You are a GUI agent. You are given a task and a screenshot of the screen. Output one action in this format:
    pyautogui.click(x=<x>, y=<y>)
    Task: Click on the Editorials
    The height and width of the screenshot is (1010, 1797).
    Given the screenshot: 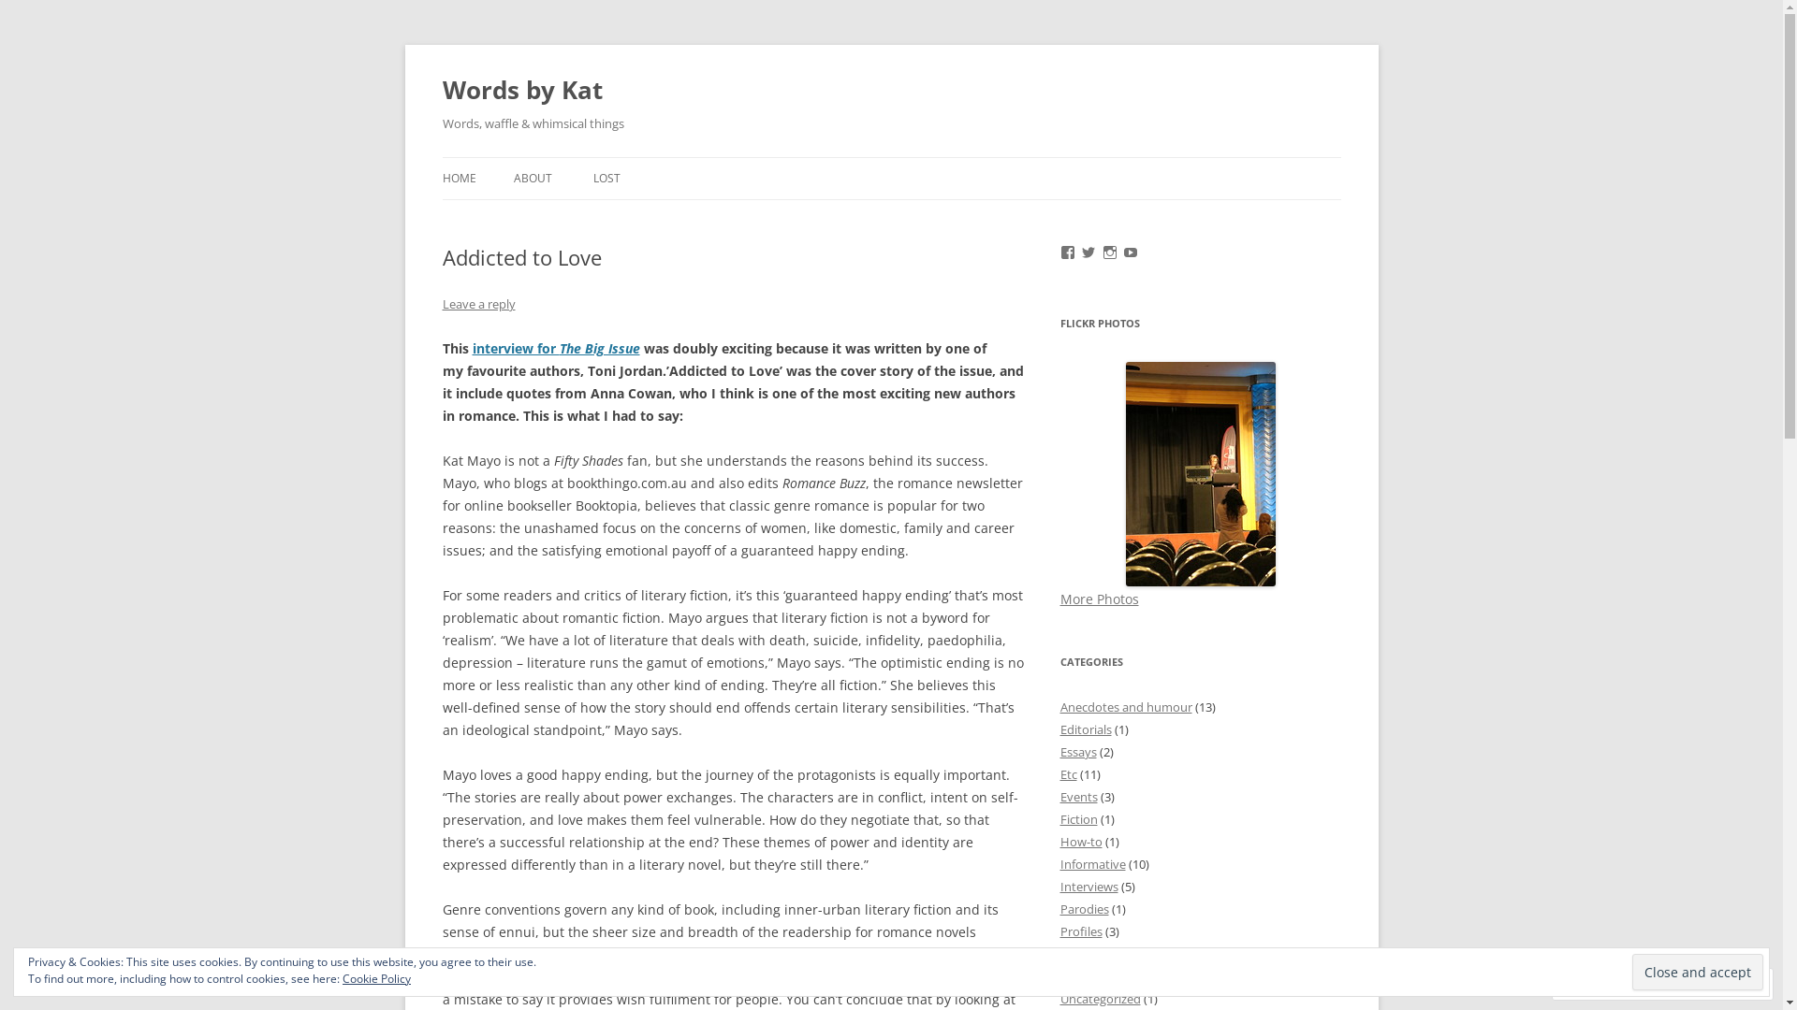 What is the action you would take?
    pyautogui.click(x=1086, y=729)
    